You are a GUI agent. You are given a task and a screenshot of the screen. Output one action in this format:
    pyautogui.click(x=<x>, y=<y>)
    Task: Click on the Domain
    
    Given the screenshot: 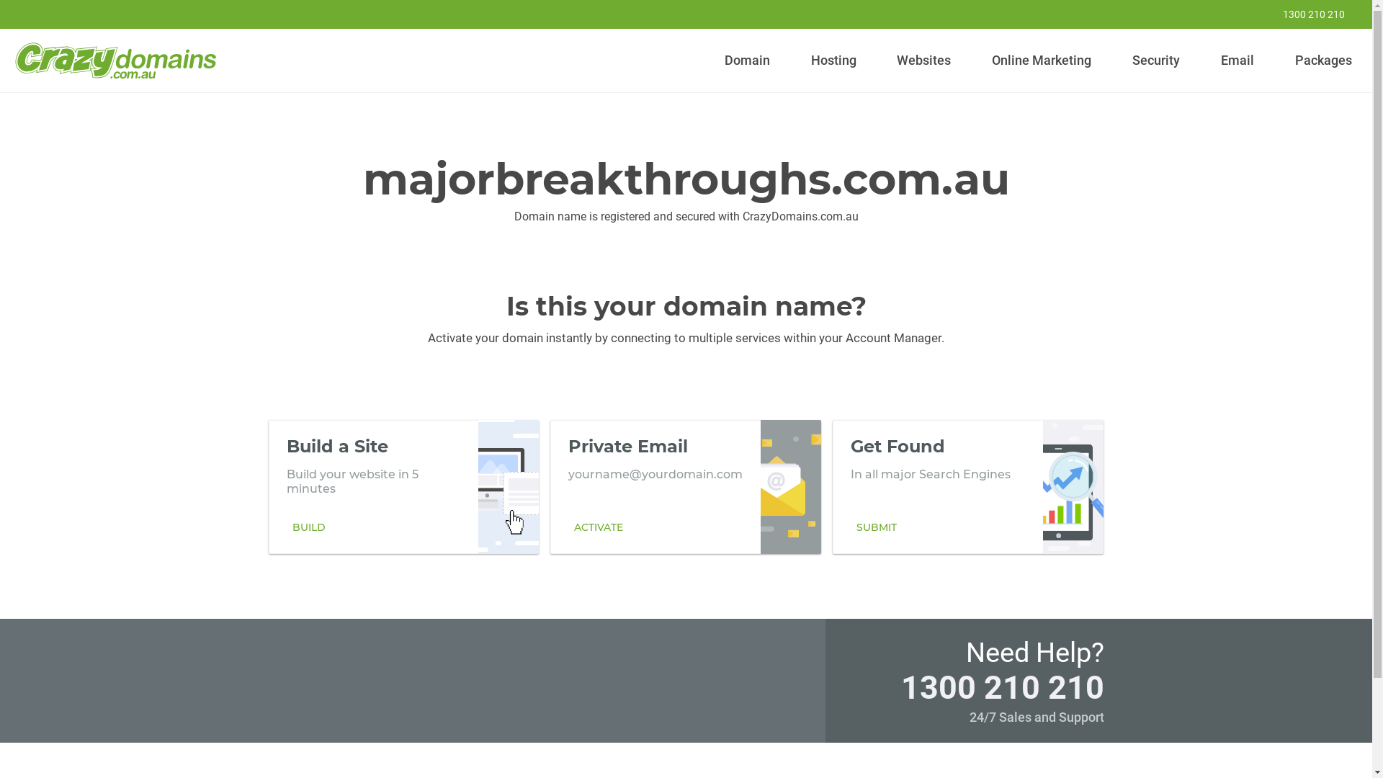 What is the action you would take?
    pyautogui.click(x=748, y=61)
    